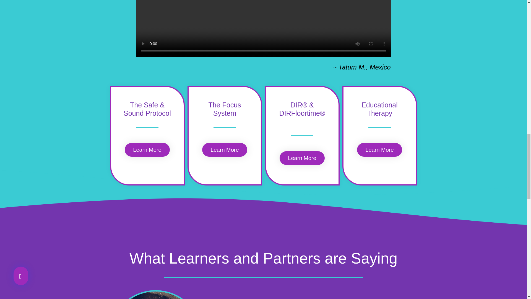  What do you see at coordinates (225, 149) in the screenshot?
I see `Learn More` at bounding box center [225, 149].